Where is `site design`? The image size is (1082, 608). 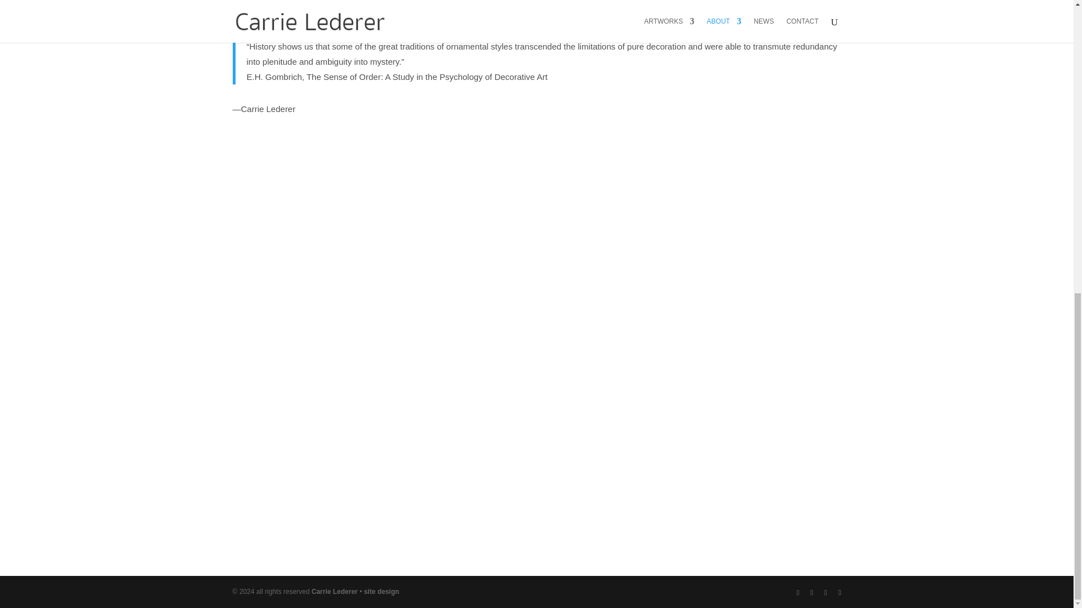
site design is located at coordinates (381, 592).